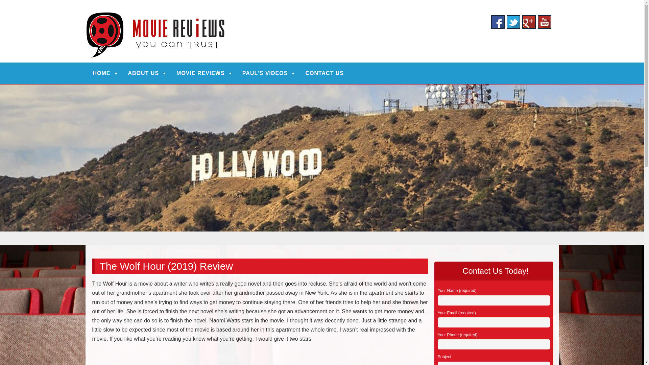 This screenshot has width=649, height=365. I want to click on HOME, so click(101, 73).